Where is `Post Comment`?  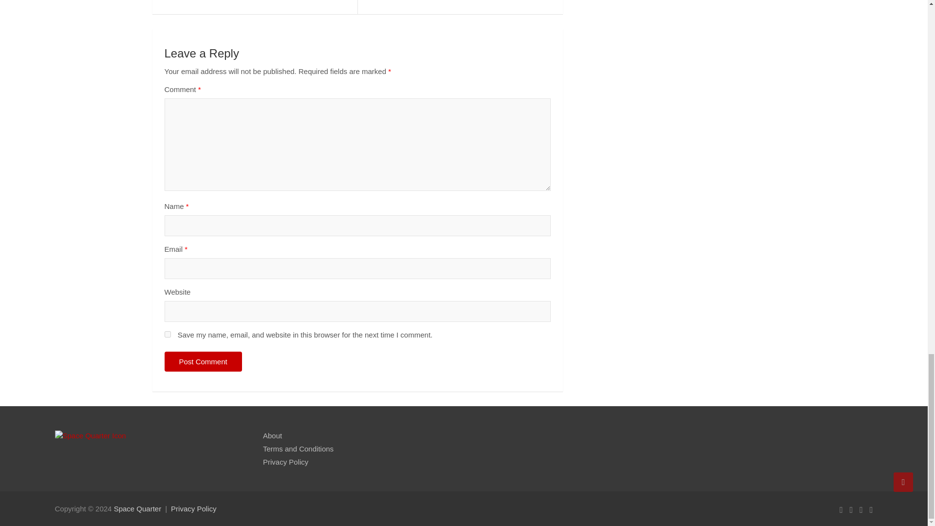
Post Comment is located at coordinates (203, 361).